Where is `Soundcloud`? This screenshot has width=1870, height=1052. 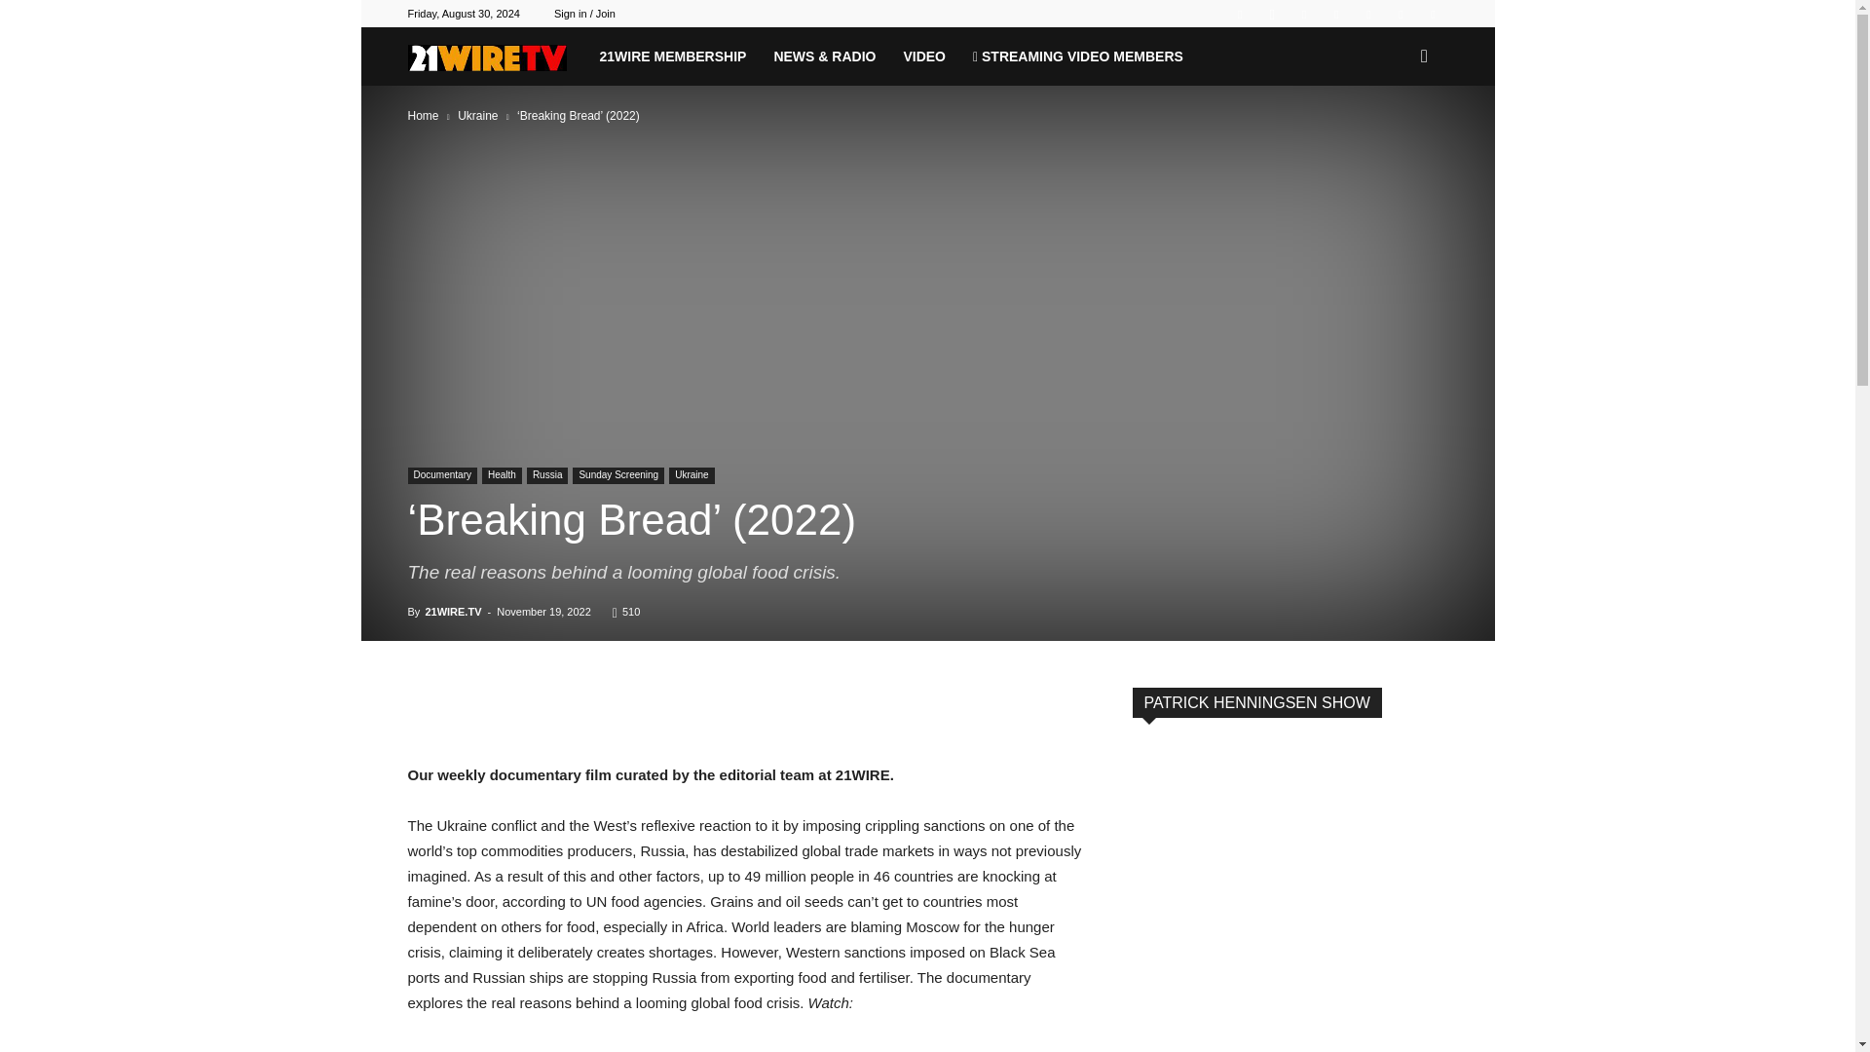
Soundcloud is located at coordinates (1336, 14).